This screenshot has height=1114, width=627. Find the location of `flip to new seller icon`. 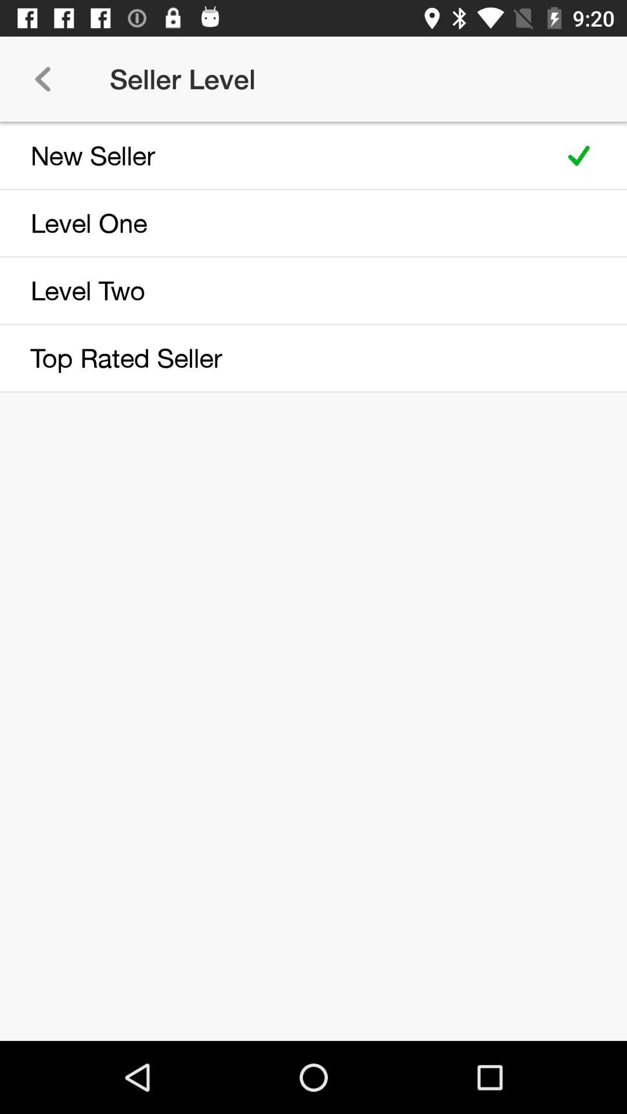

flip to new seller icon is located at coordinates (274, 155).